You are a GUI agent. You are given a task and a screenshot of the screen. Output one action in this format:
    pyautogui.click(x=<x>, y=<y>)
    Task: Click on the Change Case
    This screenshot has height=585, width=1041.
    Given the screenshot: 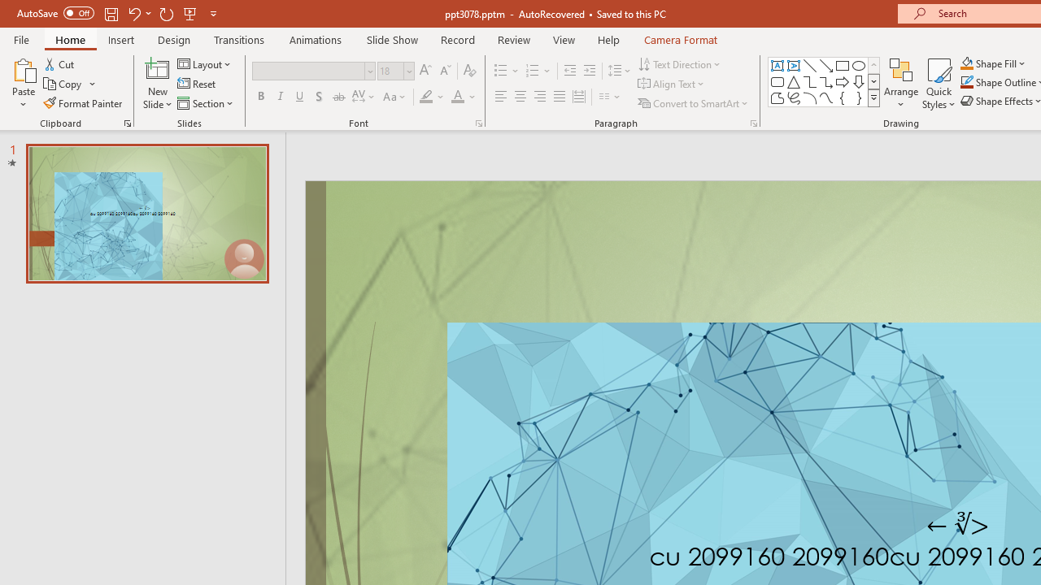 What is the action you would take?
    pyautogui.click(x=395, y=97)
    